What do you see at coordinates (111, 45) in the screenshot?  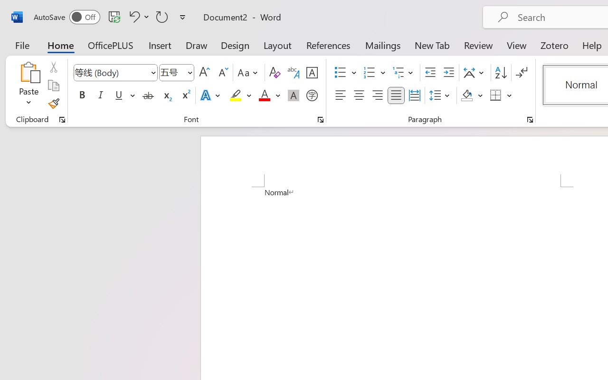 I see `OfficePLUS` at bounding box center [111, 45].